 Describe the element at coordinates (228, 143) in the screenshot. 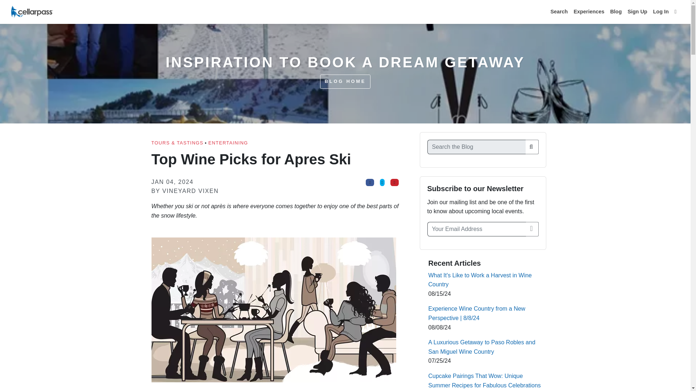

I see `ENTERTAINING` at that location.